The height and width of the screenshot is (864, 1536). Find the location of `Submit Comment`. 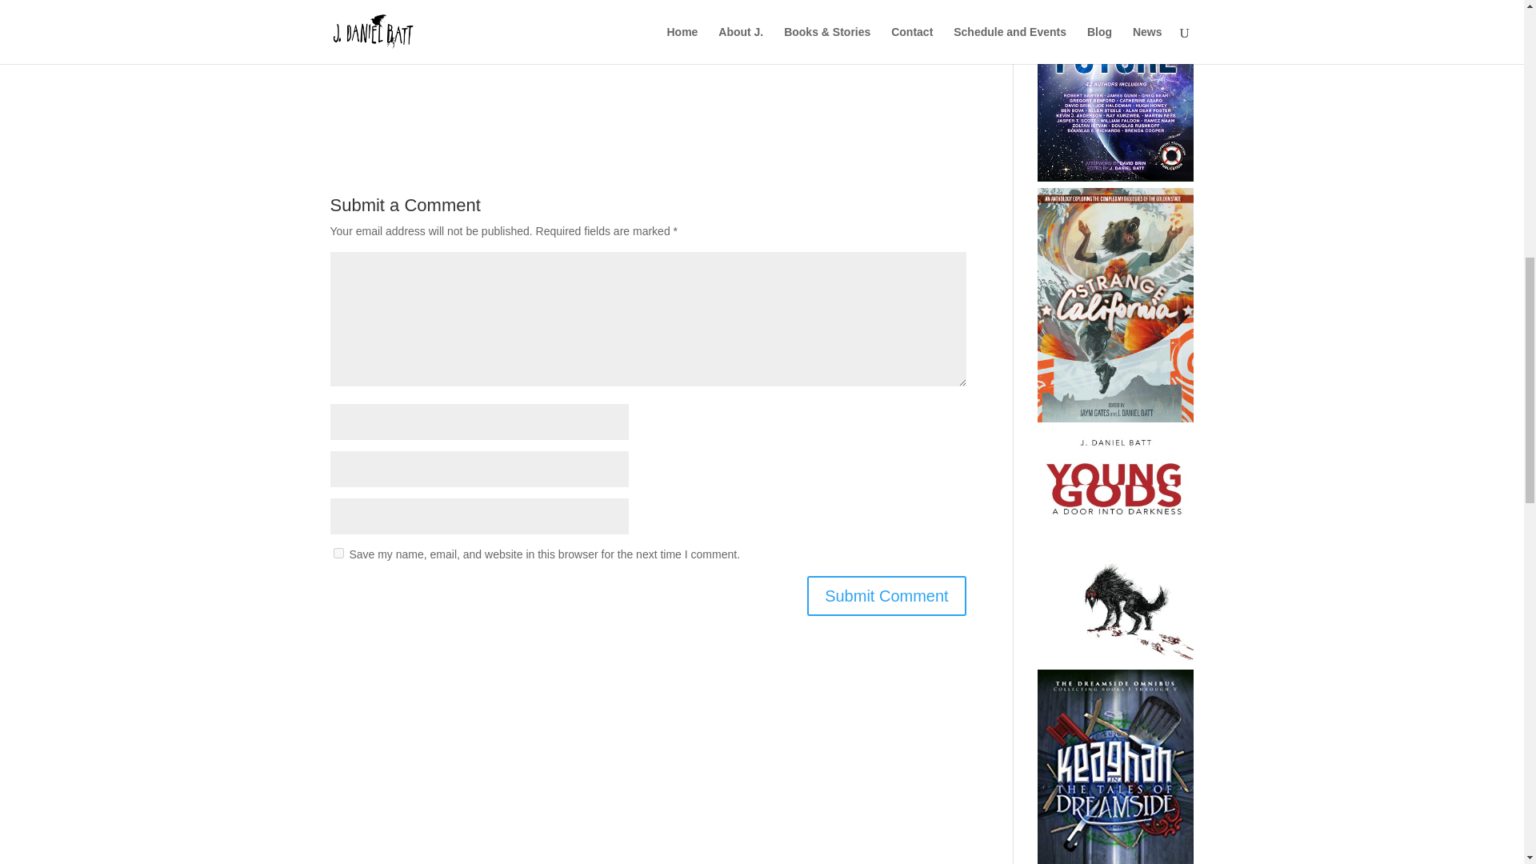

Submit Comment is located at coordinates (886, 596).